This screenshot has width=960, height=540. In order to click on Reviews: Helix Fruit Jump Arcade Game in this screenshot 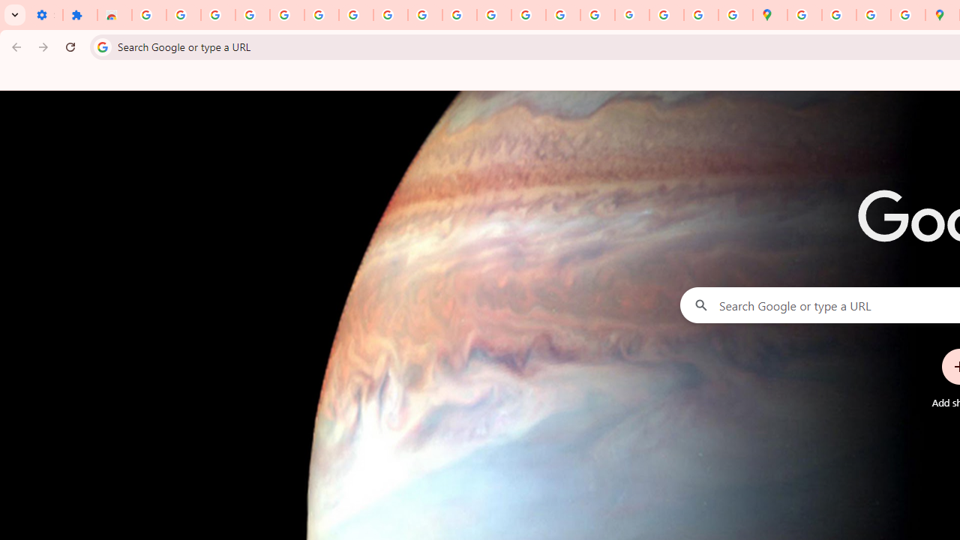, I will do `click(115, 15)`.